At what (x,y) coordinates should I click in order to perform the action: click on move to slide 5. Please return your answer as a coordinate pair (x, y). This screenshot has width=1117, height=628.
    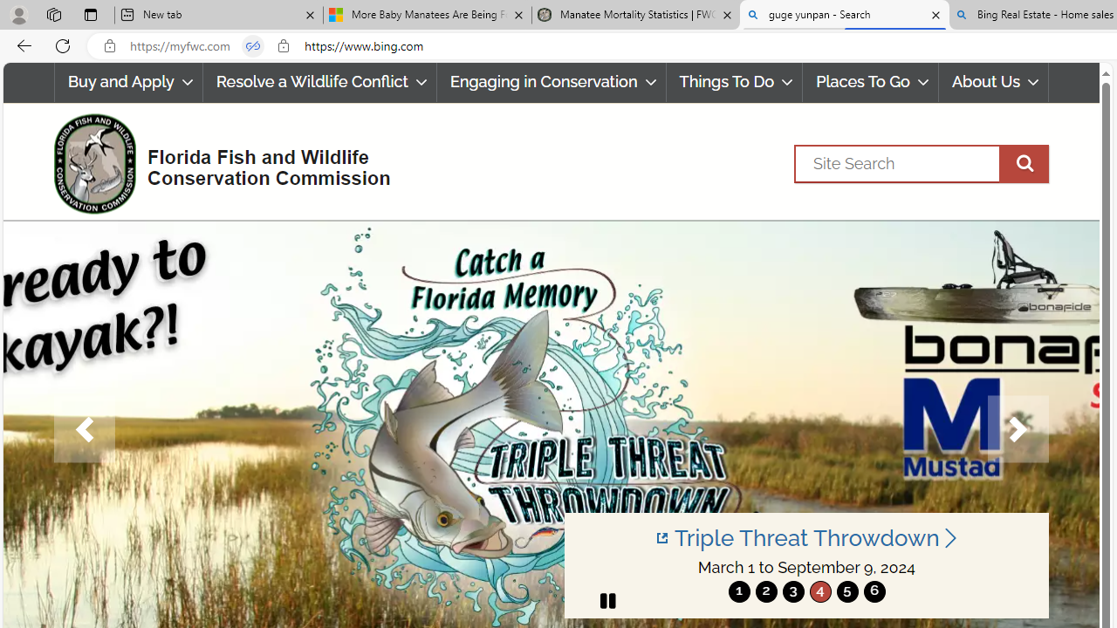
    Looking at the image, I should click on (846, 591).